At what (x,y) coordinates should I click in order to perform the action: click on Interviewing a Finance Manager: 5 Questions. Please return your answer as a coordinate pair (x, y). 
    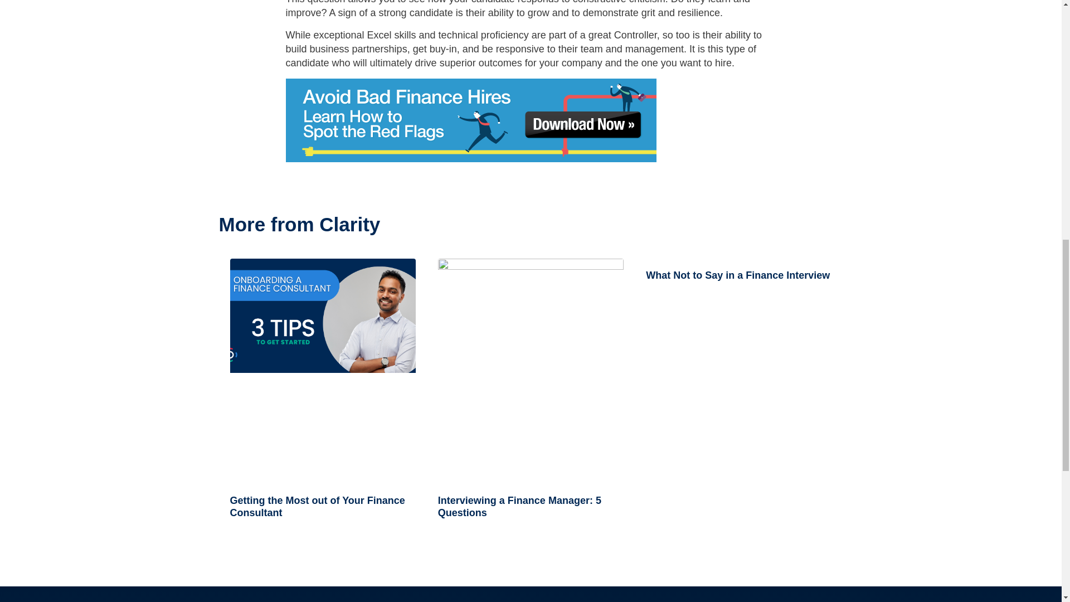
    Looking at the image, I should click on (519, 506).